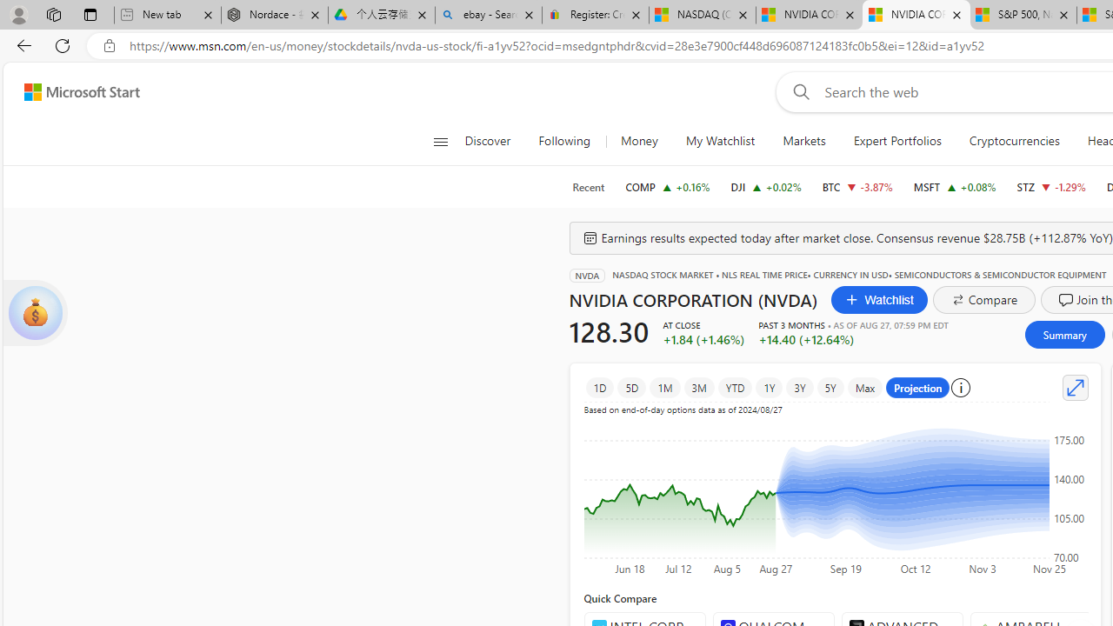 This screenshot has width=1113, height=626. I want to click on DJI DOW increase 41,250.50 +9.98 +0.02%, so click(766, 186).